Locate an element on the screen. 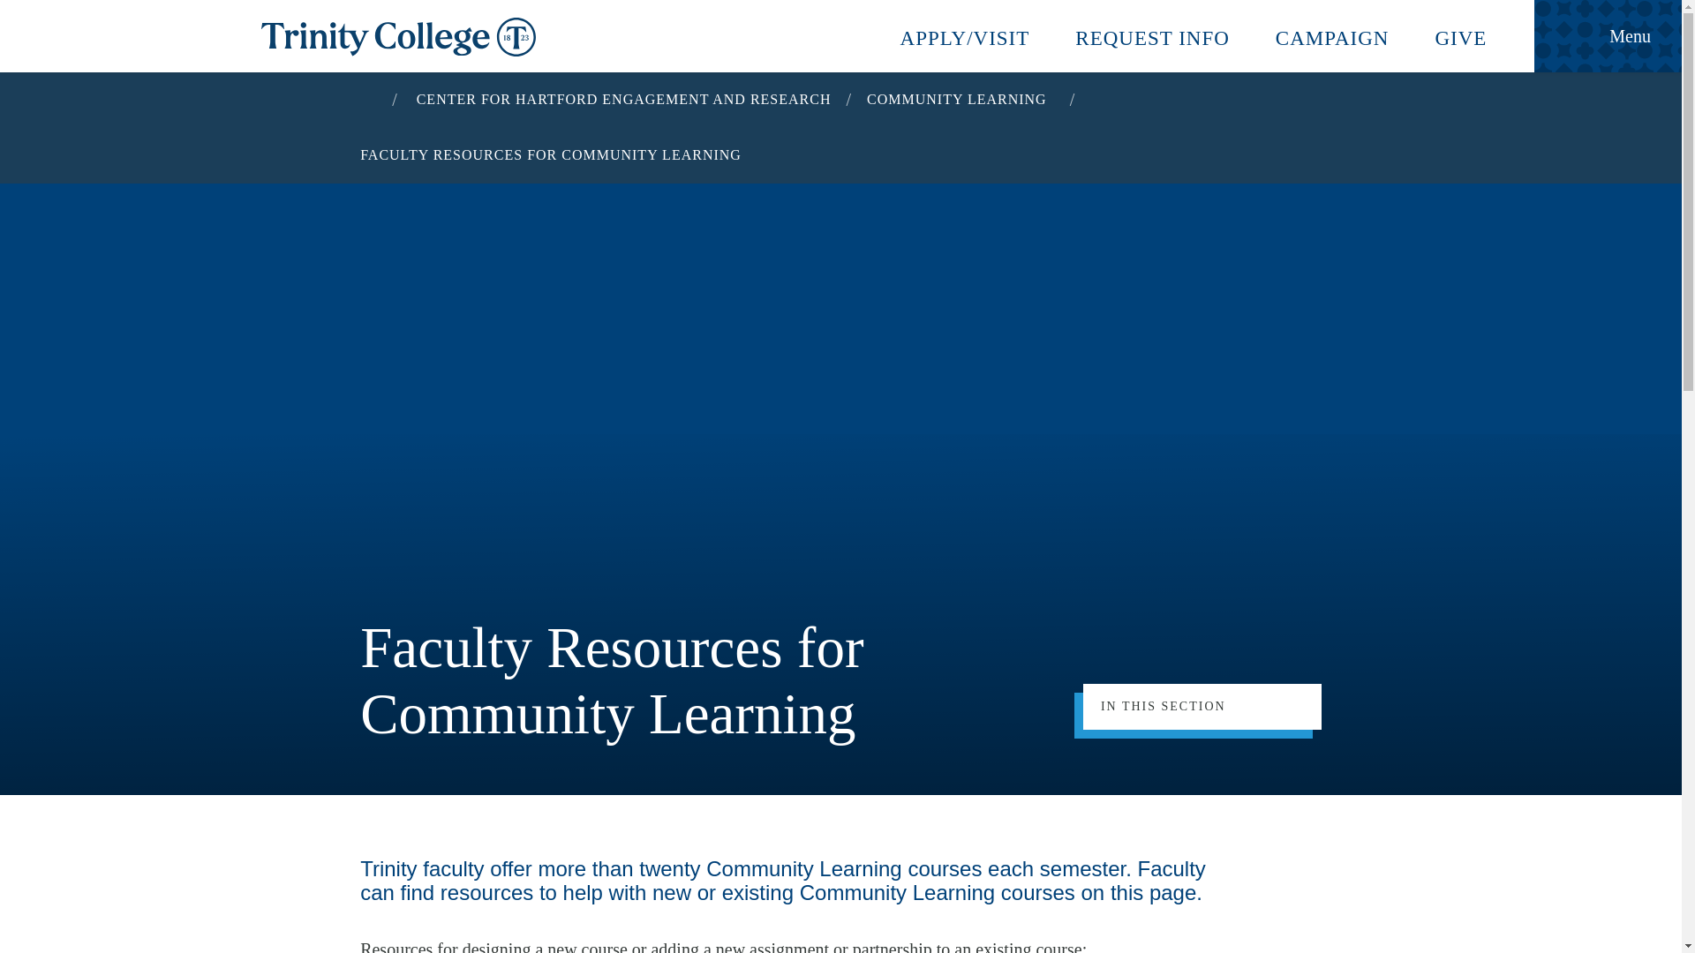 This screenshot has height=953, width=1695. COMMUNITY LEARNING is located at coordinates (960, 99).